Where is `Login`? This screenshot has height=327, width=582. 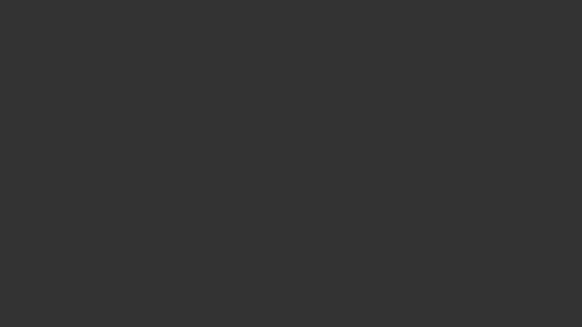
Login is located at coordinates (6, 8).